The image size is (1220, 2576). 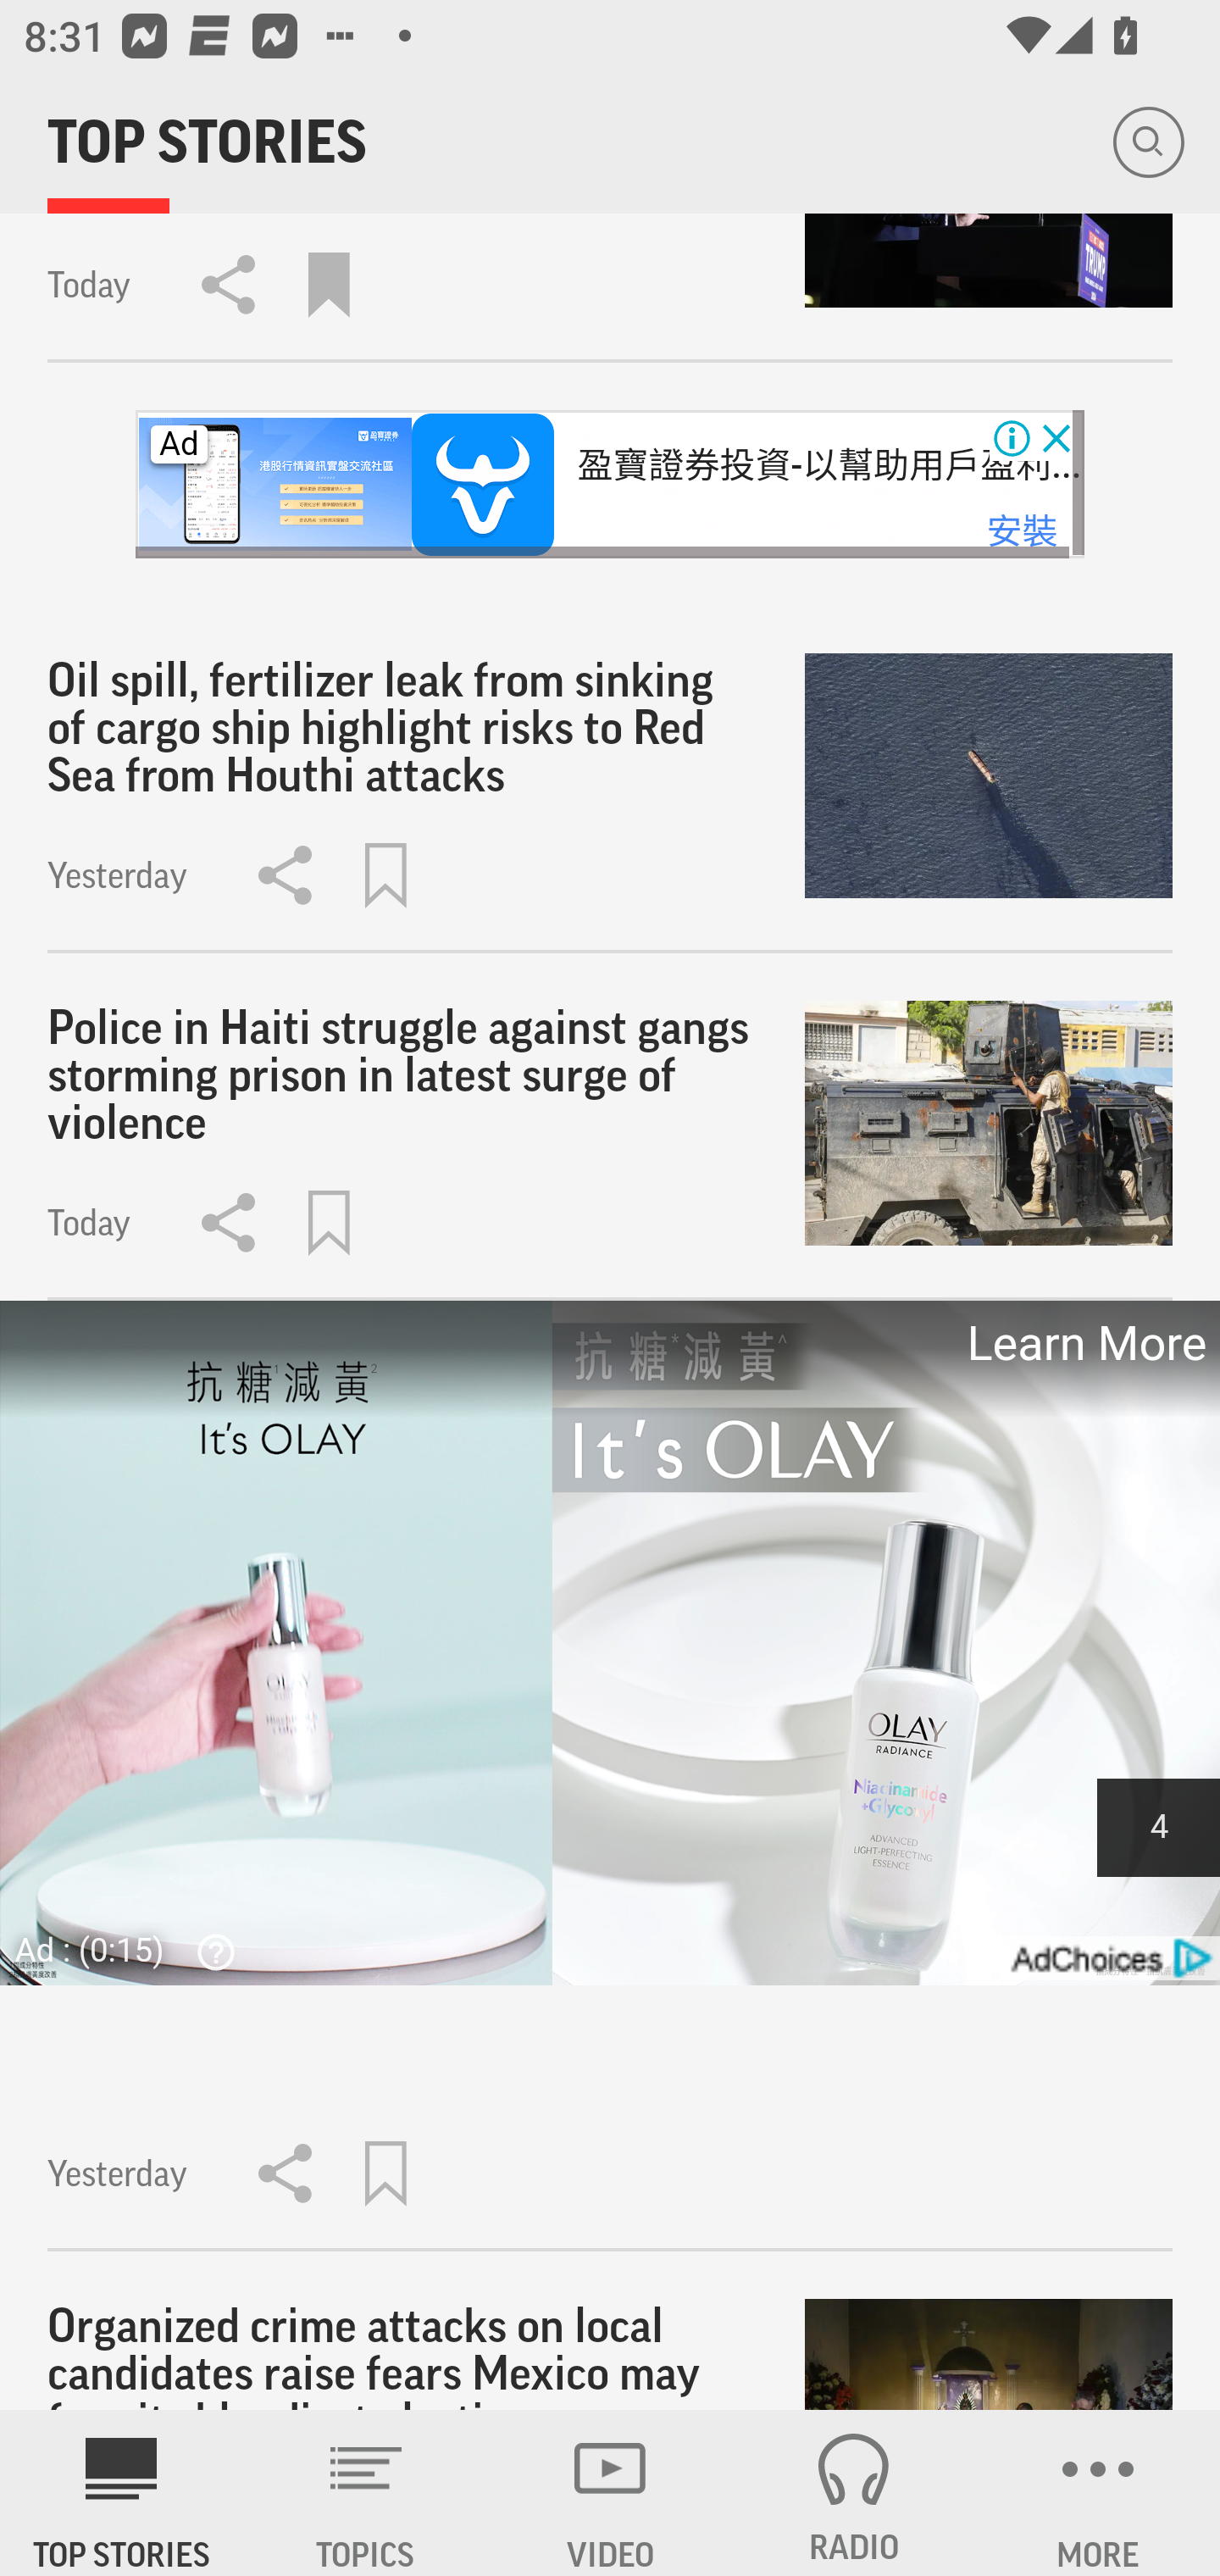 What do you see at coordinates (1158, 1826) in the screenshot?
I see `Skip Ad Countdown` at bounding box center [1158, 1826].